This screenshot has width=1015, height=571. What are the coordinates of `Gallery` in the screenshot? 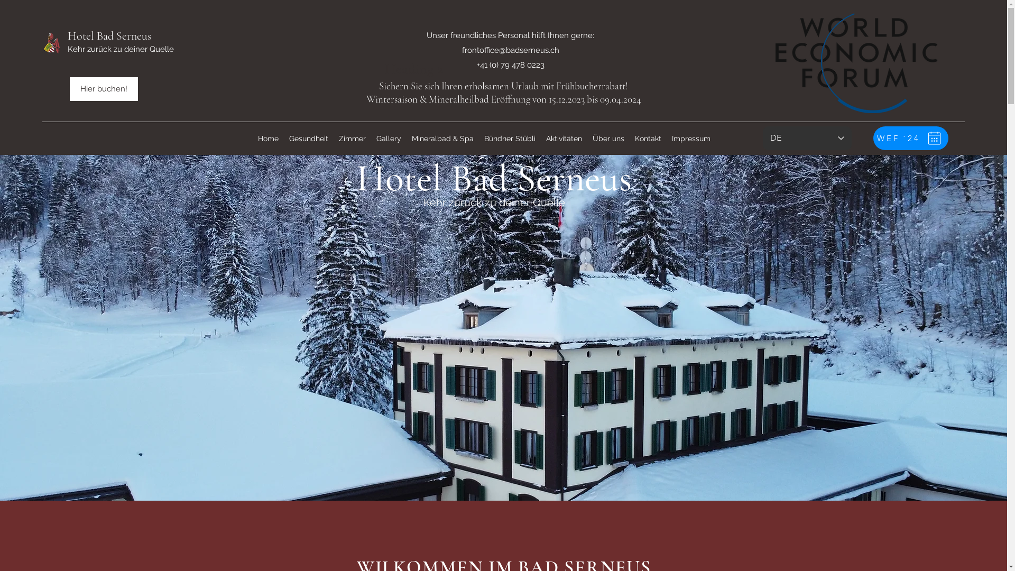 It's located at (389, 139).